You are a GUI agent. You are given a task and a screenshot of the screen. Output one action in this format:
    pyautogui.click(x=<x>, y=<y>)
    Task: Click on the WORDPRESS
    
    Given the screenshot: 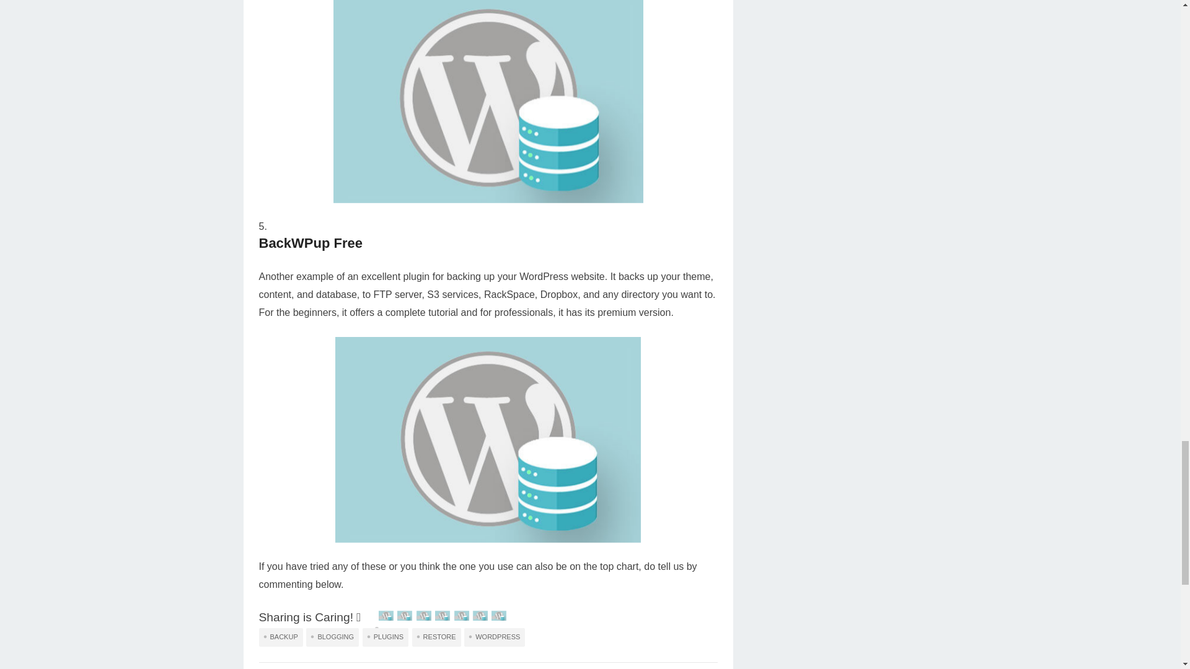 What is the action you would take?
    pyautogui.click(x=494, y=637)
    